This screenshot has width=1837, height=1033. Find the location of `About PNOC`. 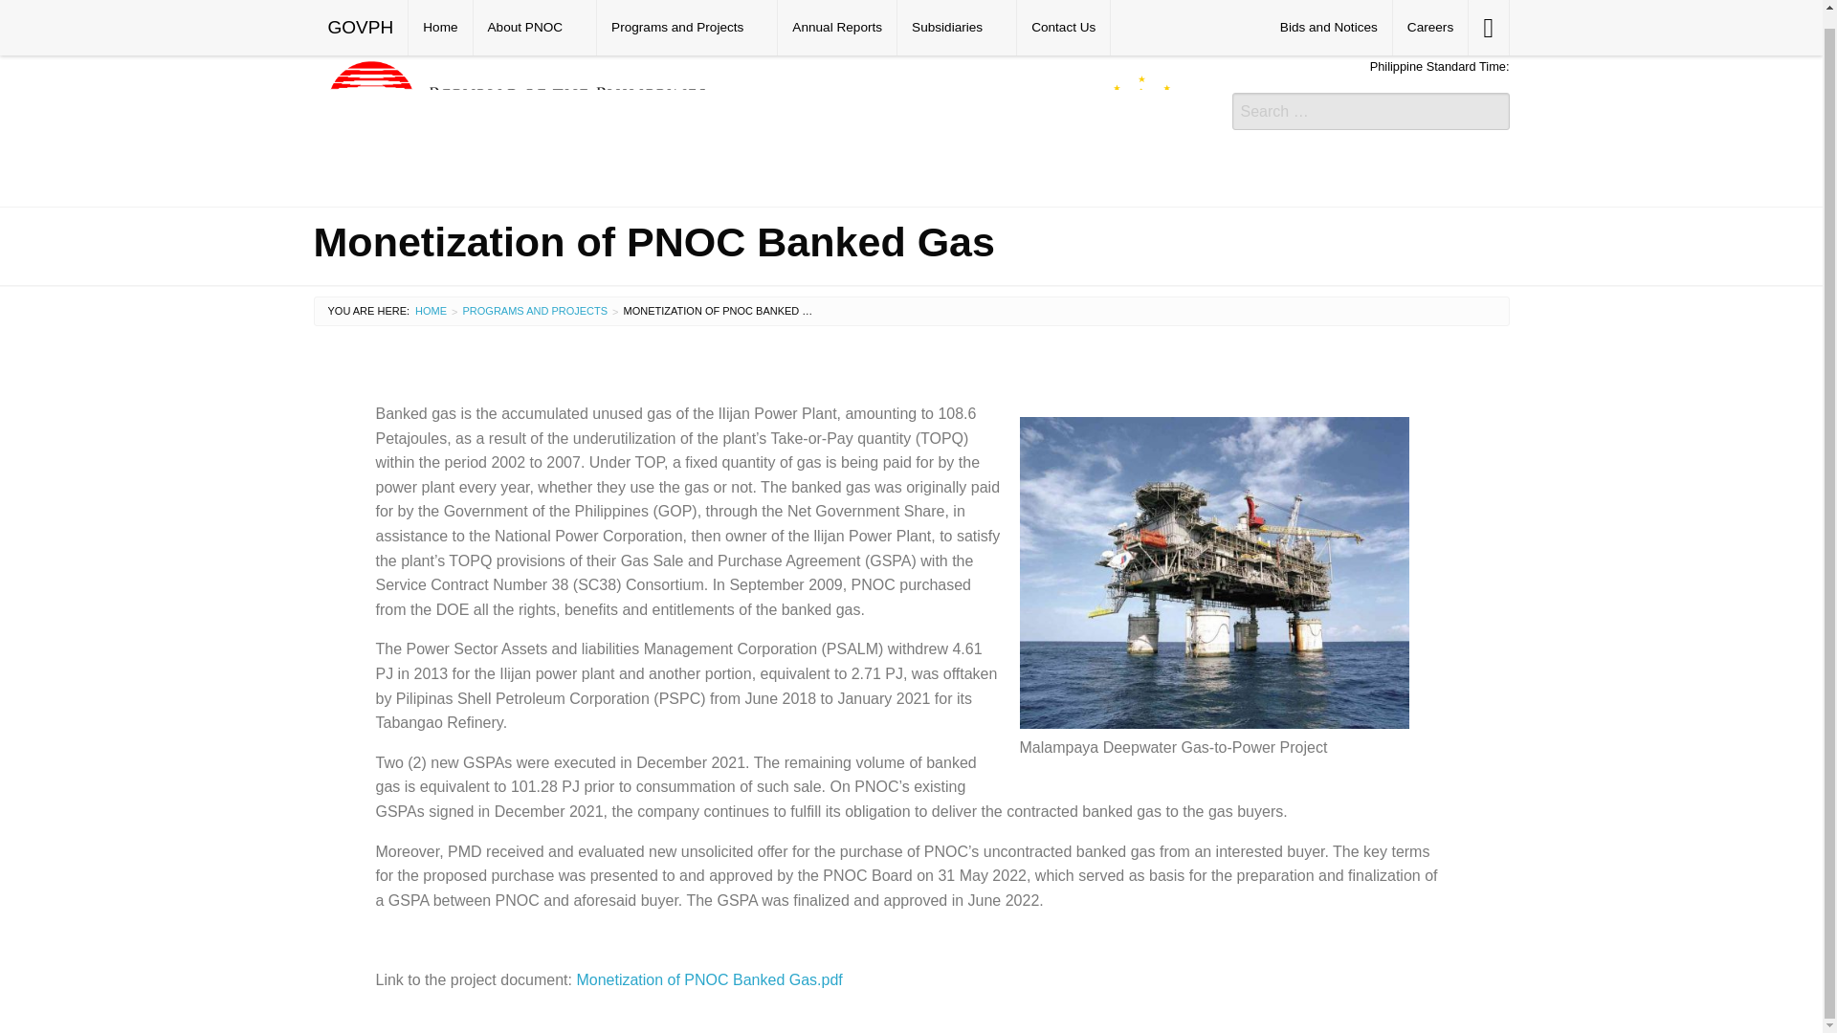

About PNOC is located at coordinates (536, 20).